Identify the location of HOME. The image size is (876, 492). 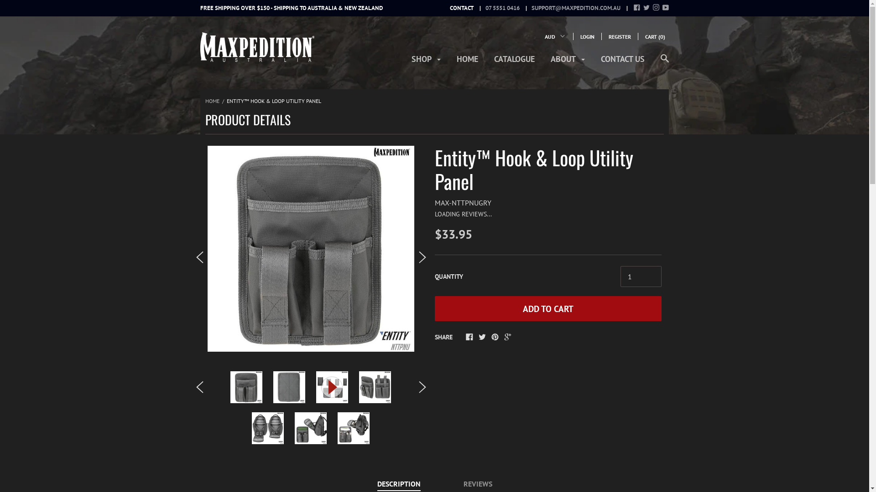
(213, 101).